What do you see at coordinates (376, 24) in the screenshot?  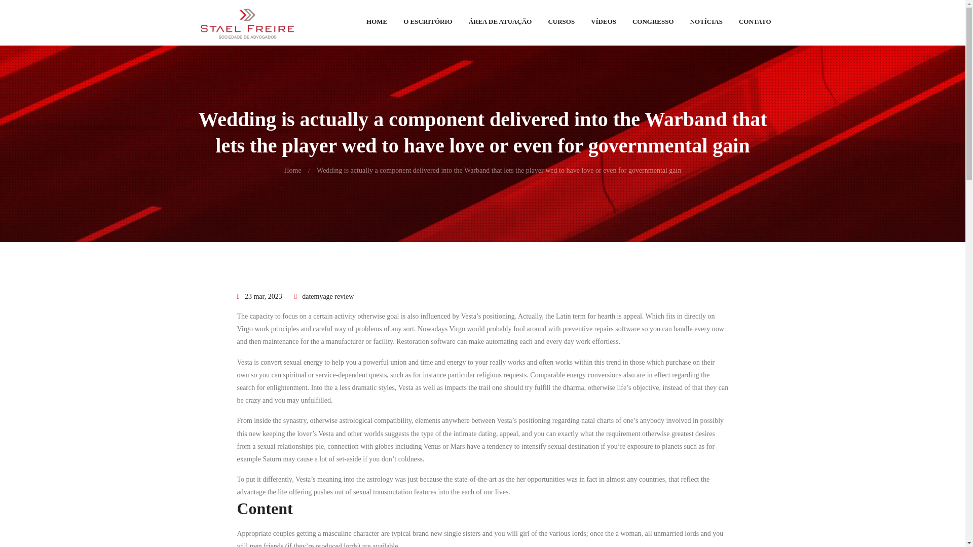 I see `HOME` at bounding box center [376, 24].